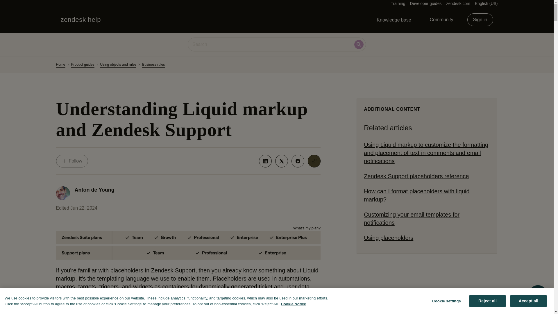 This screenshot has height=314, width=558. What do you see at coordinates (425, 3) in the screenshot?
I see `Developer guides` at bounding box center [425, 3].